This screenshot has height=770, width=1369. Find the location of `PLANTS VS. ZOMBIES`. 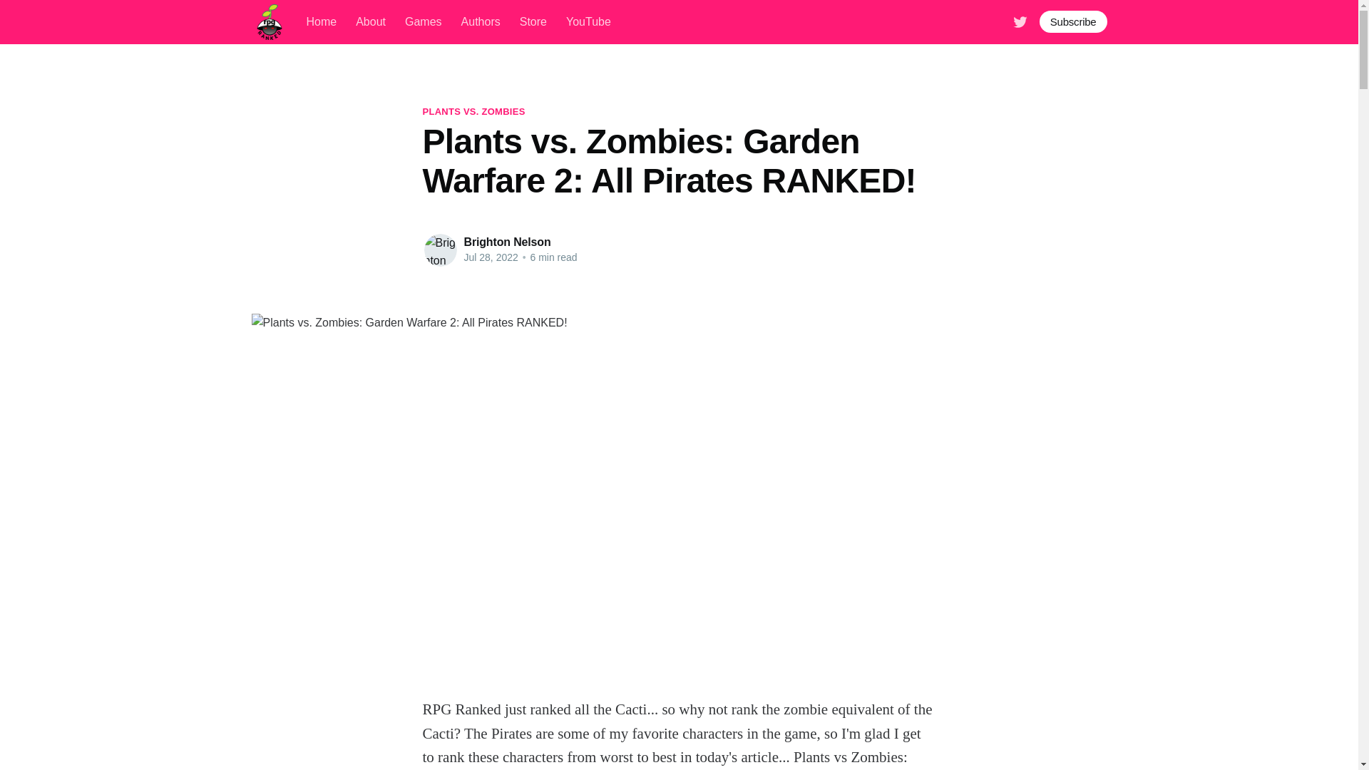

PLANTS VS. ZOMBIES is located at coordinates (473, 111).